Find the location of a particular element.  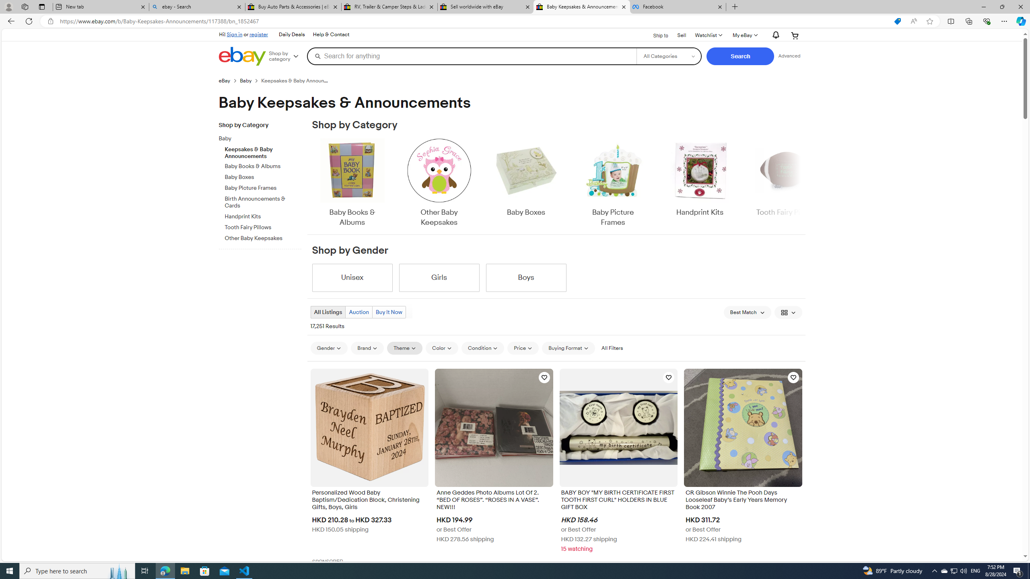

Baby Boxes is located at coordinates (525, 178).